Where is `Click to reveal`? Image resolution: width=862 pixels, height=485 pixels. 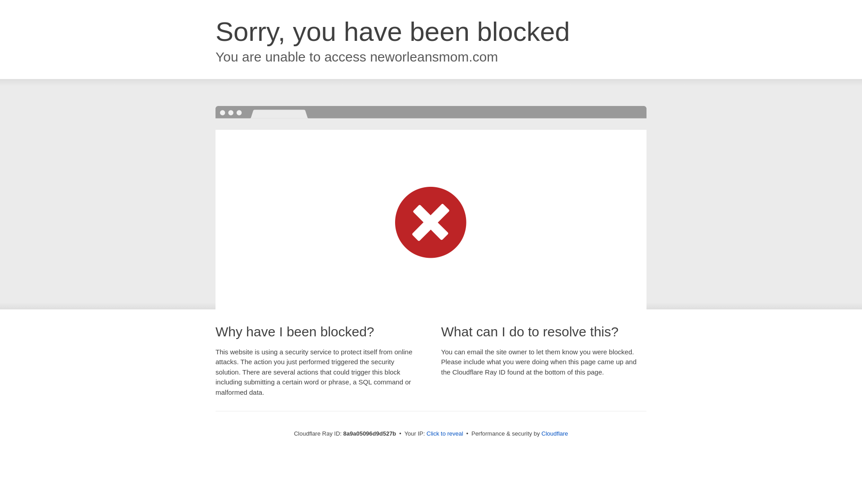 Click to reveal is located at coordinates (445, 434).